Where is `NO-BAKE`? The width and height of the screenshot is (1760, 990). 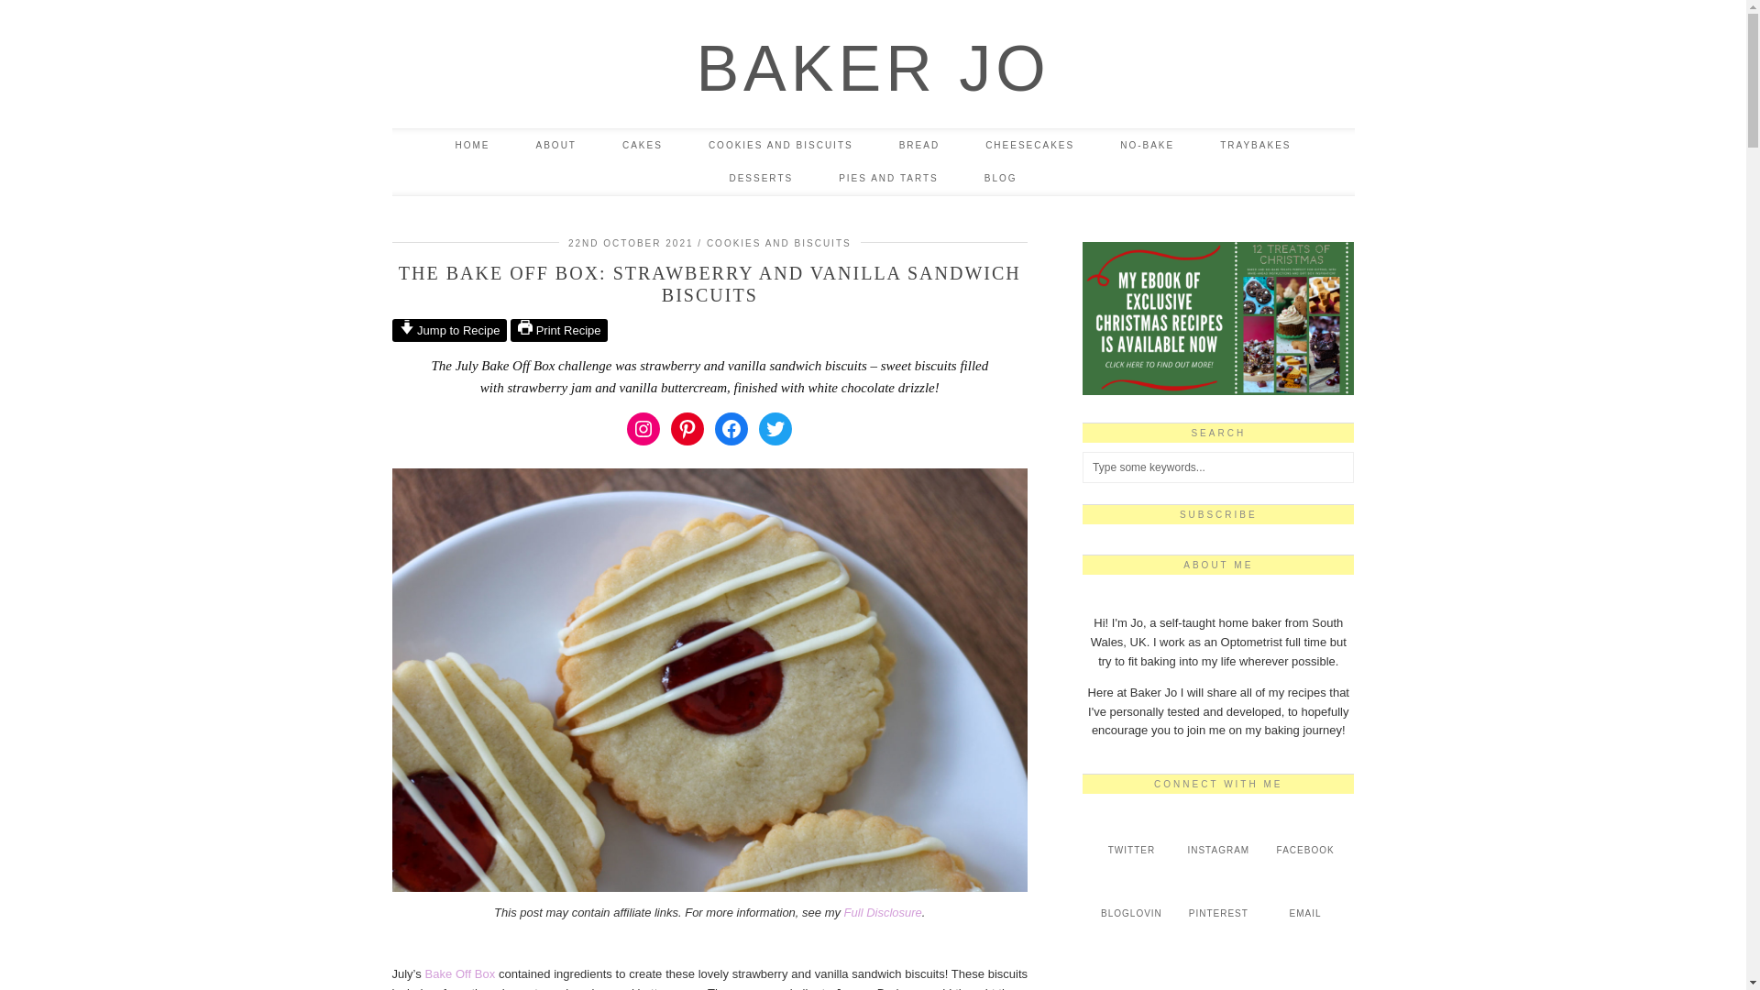
NO-BAKE is located at coordinates (1146, 146).